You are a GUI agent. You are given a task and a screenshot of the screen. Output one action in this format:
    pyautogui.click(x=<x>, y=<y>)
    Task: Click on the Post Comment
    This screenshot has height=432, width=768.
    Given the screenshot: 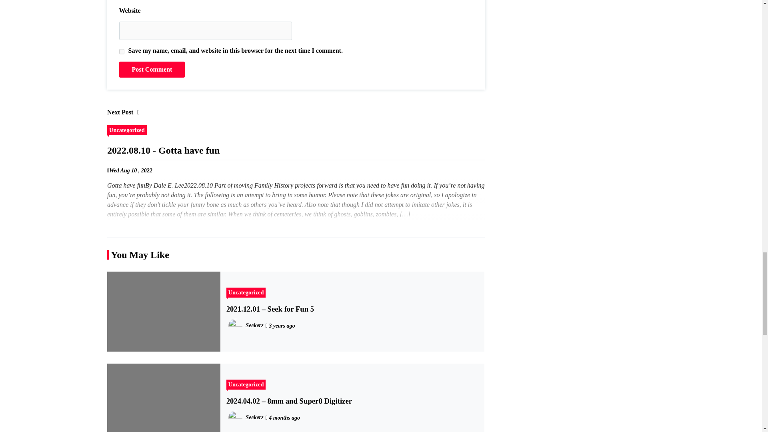 What is the action you would take?
    pyautogui.click(x=152, y=70)
    